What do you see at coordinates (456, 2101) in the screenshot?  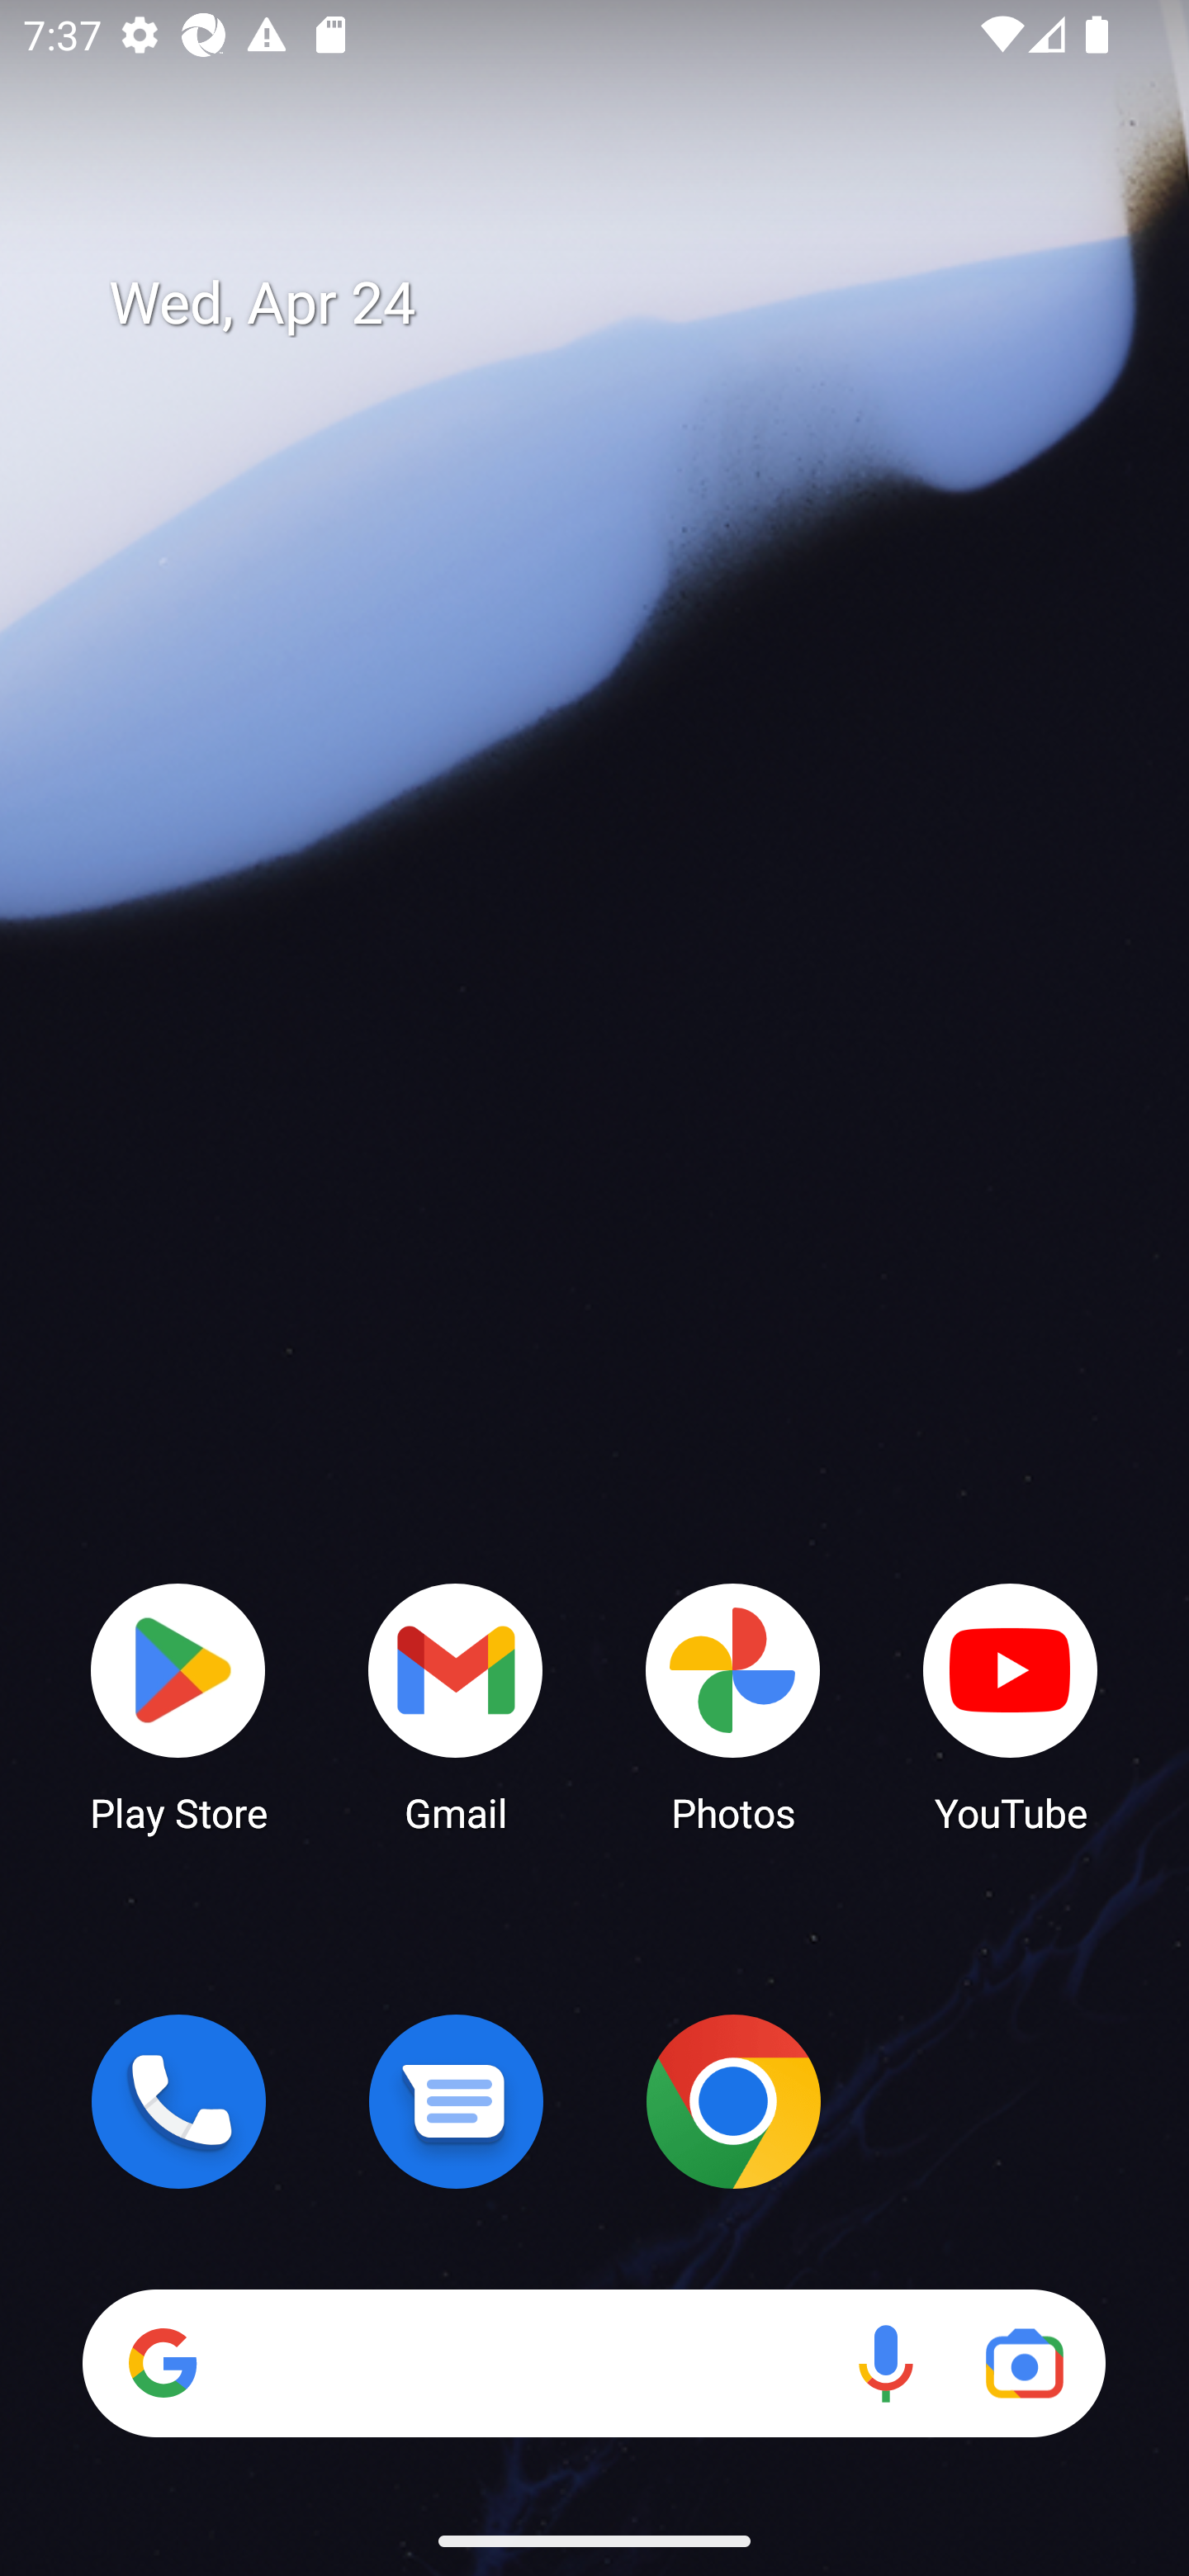 I see `Messages` at bounding box center [456, 2101].